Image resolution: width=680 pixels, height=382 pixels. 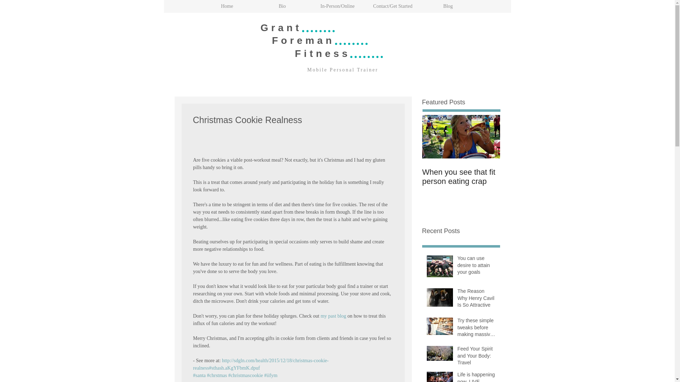 What do you see at coordinates (477, 300) in the screenshot?
I see `The Reason Why Henry Cavil Is So Attractive` at bounding box center [477, 300].